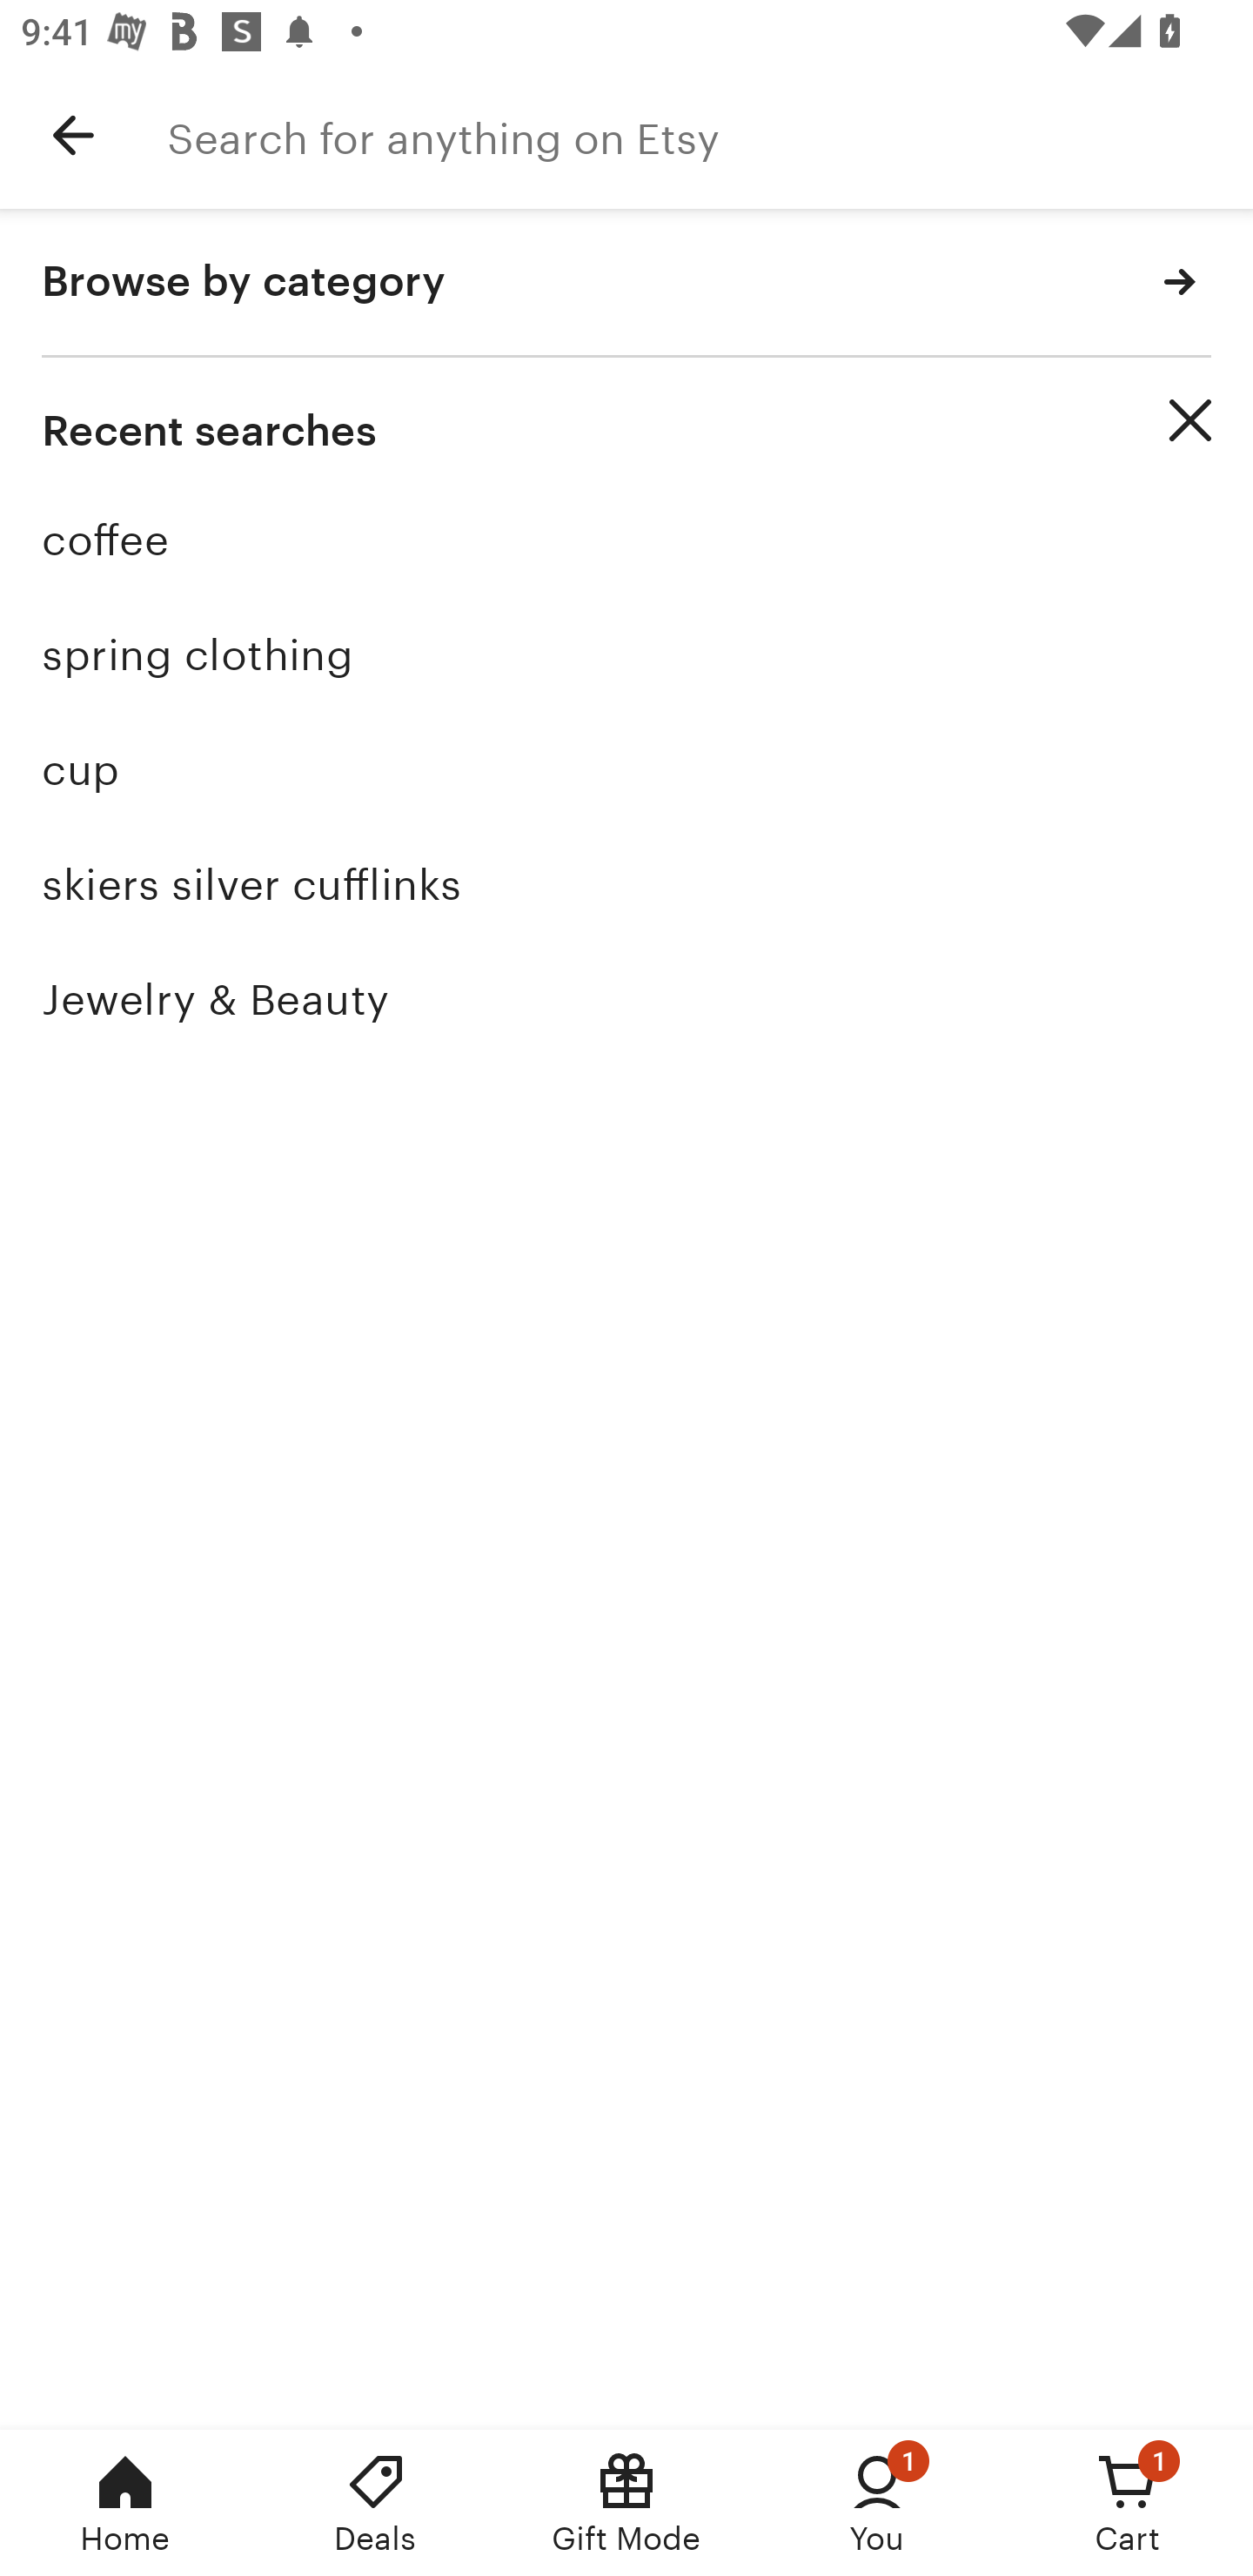 This screenshot has height=2576, width=1253. Describe the element at coordinates (626, 283) in the screenshot. I see `Browse by category` at that location.